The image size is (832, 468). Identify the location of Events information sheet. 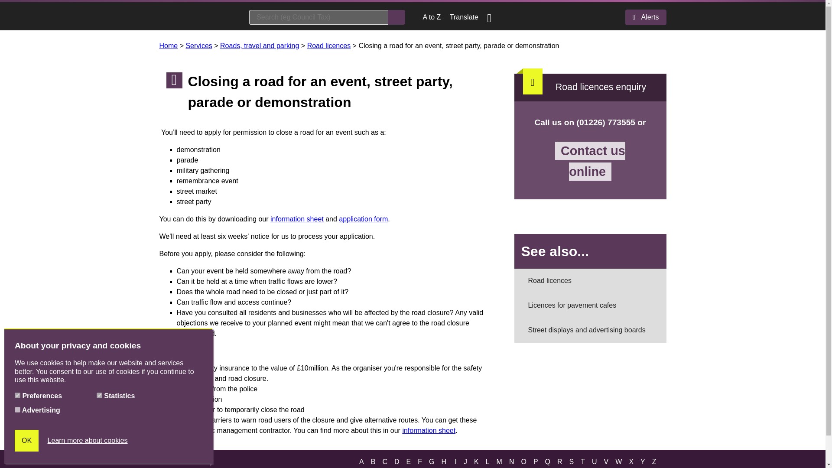
(297, 219).